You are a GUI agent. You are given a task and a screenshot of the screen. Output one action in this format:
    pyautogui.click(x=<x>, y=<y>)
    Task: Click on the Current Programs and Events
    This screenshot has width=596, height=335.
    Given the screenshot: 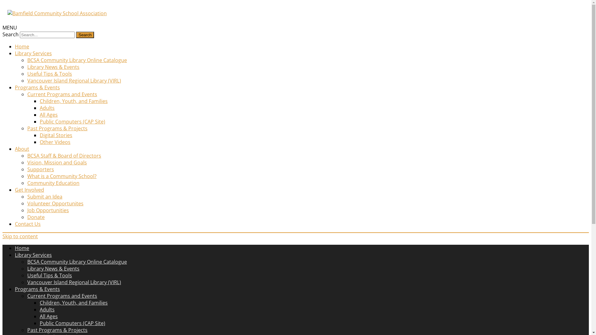 What is the action you would take?
    pyautogui.click(x=62, y=296)
    